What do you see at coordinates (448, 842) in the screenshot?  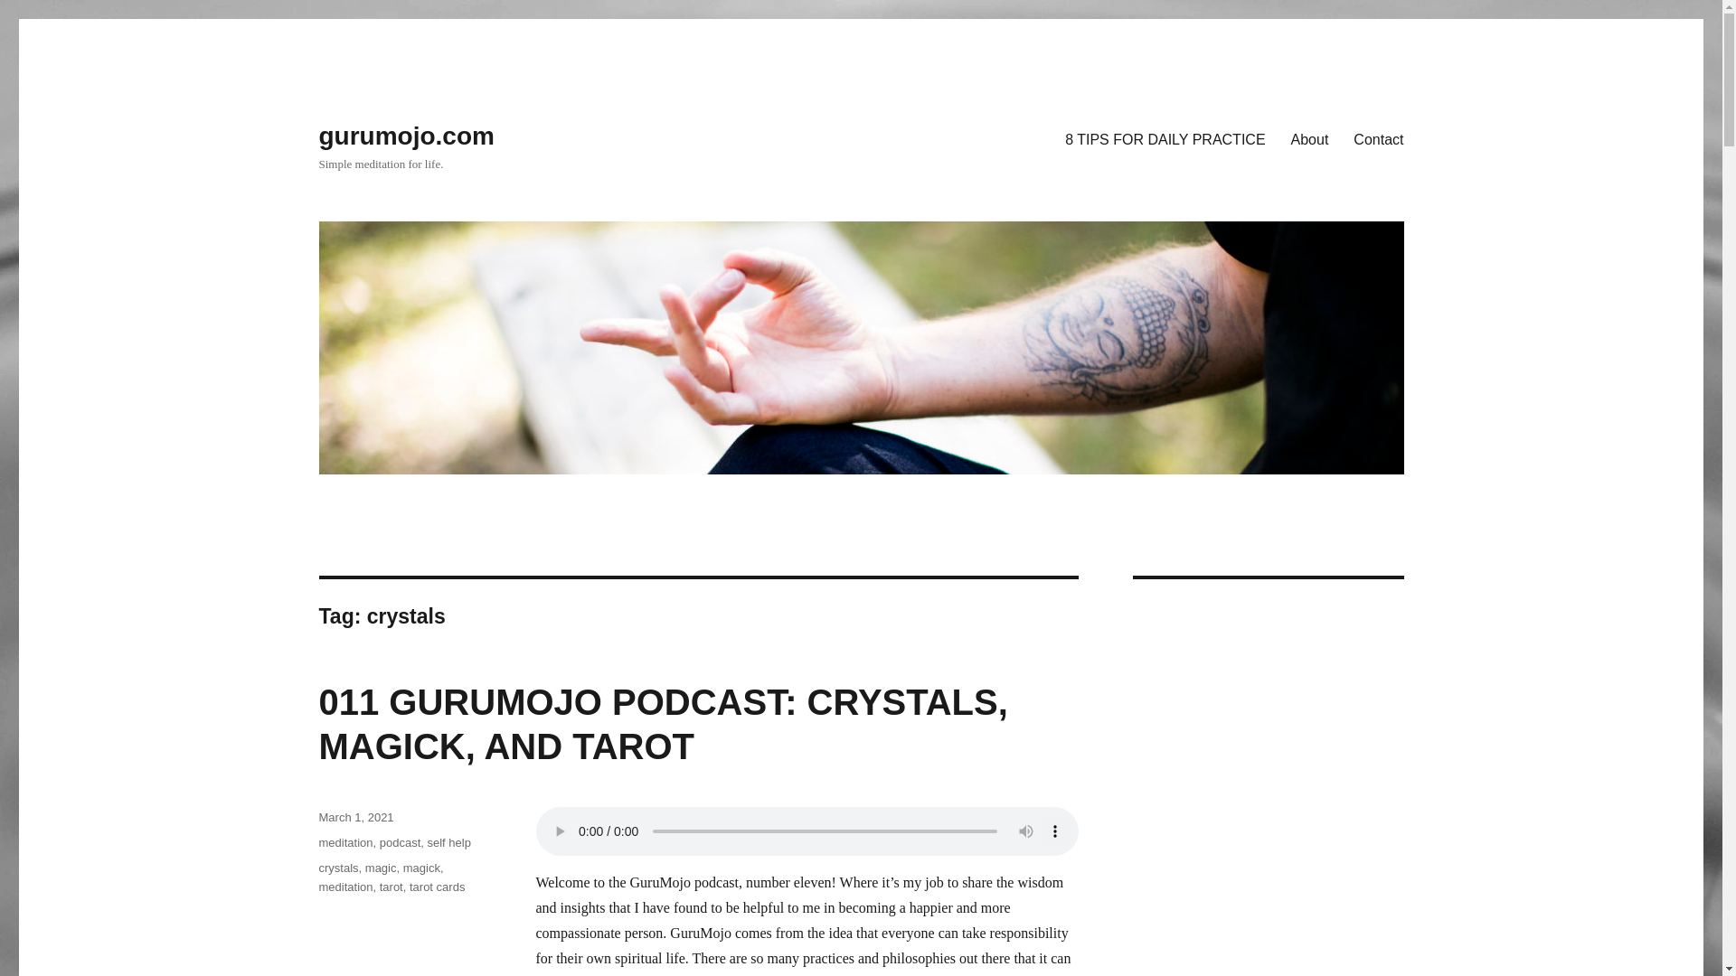 I see `self help` at bounding box center [448, 842].